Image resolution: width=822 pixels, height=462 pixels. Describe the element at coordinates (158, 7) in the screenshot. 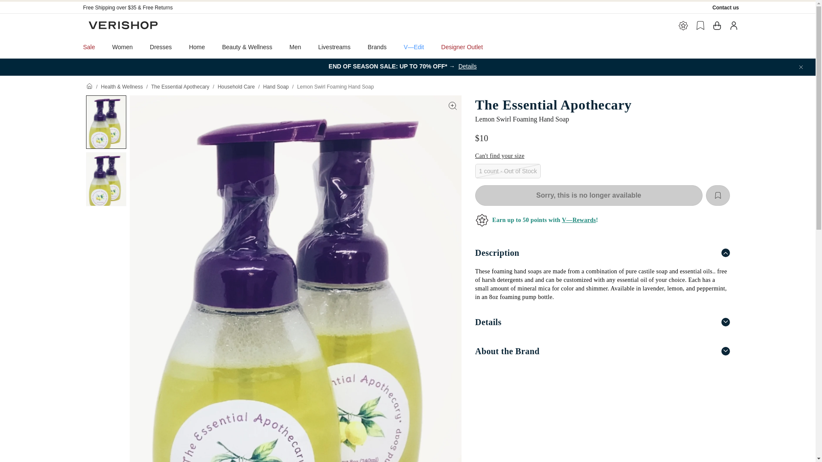

I see `Free Returns` at that location.